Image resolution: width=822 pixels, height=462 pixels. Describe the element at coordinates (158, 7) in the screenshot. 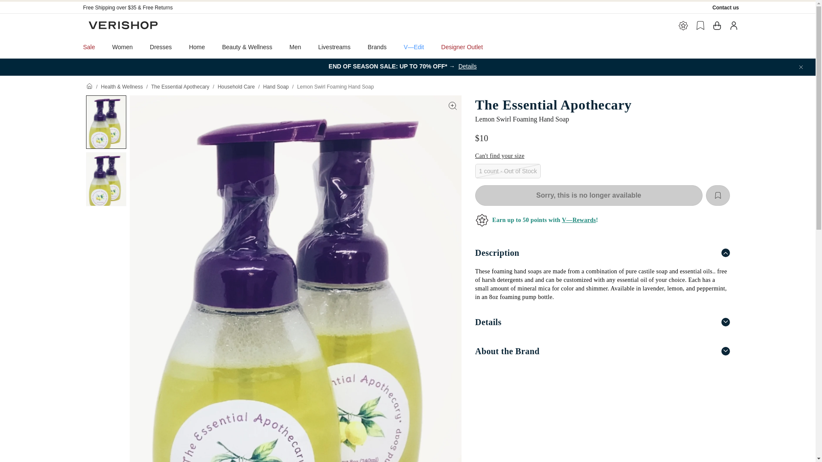

I see `Free Returns` at that location.